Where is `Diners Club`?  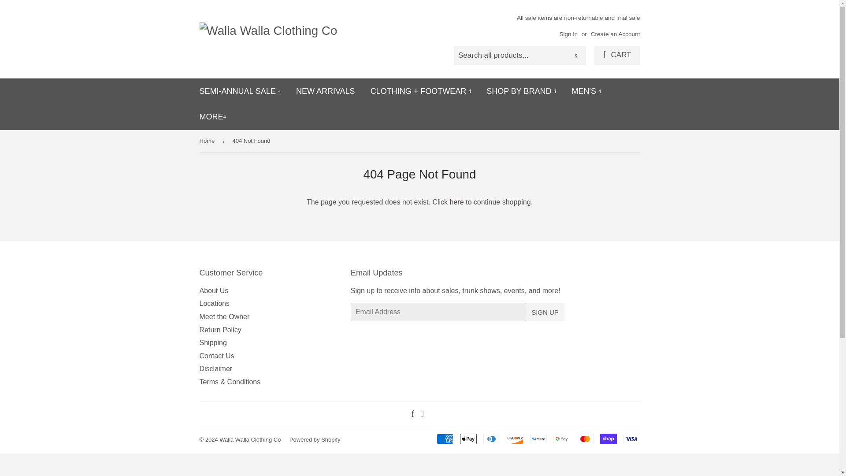 Diners Club is located at coordinates (491, 439).